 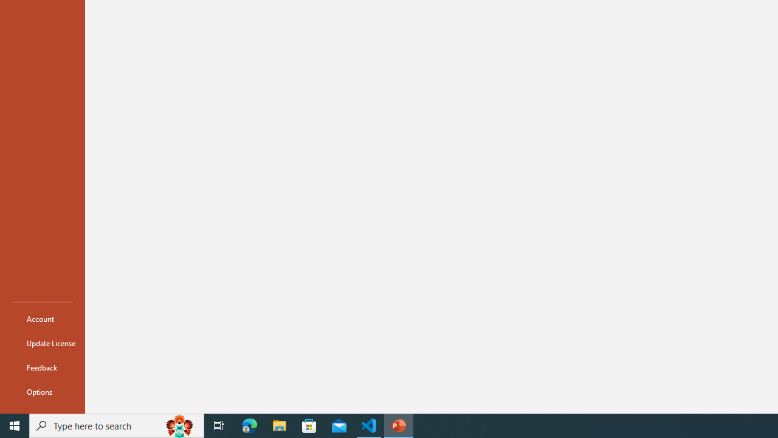 I want to click on Options, so click(x=43, y=392).